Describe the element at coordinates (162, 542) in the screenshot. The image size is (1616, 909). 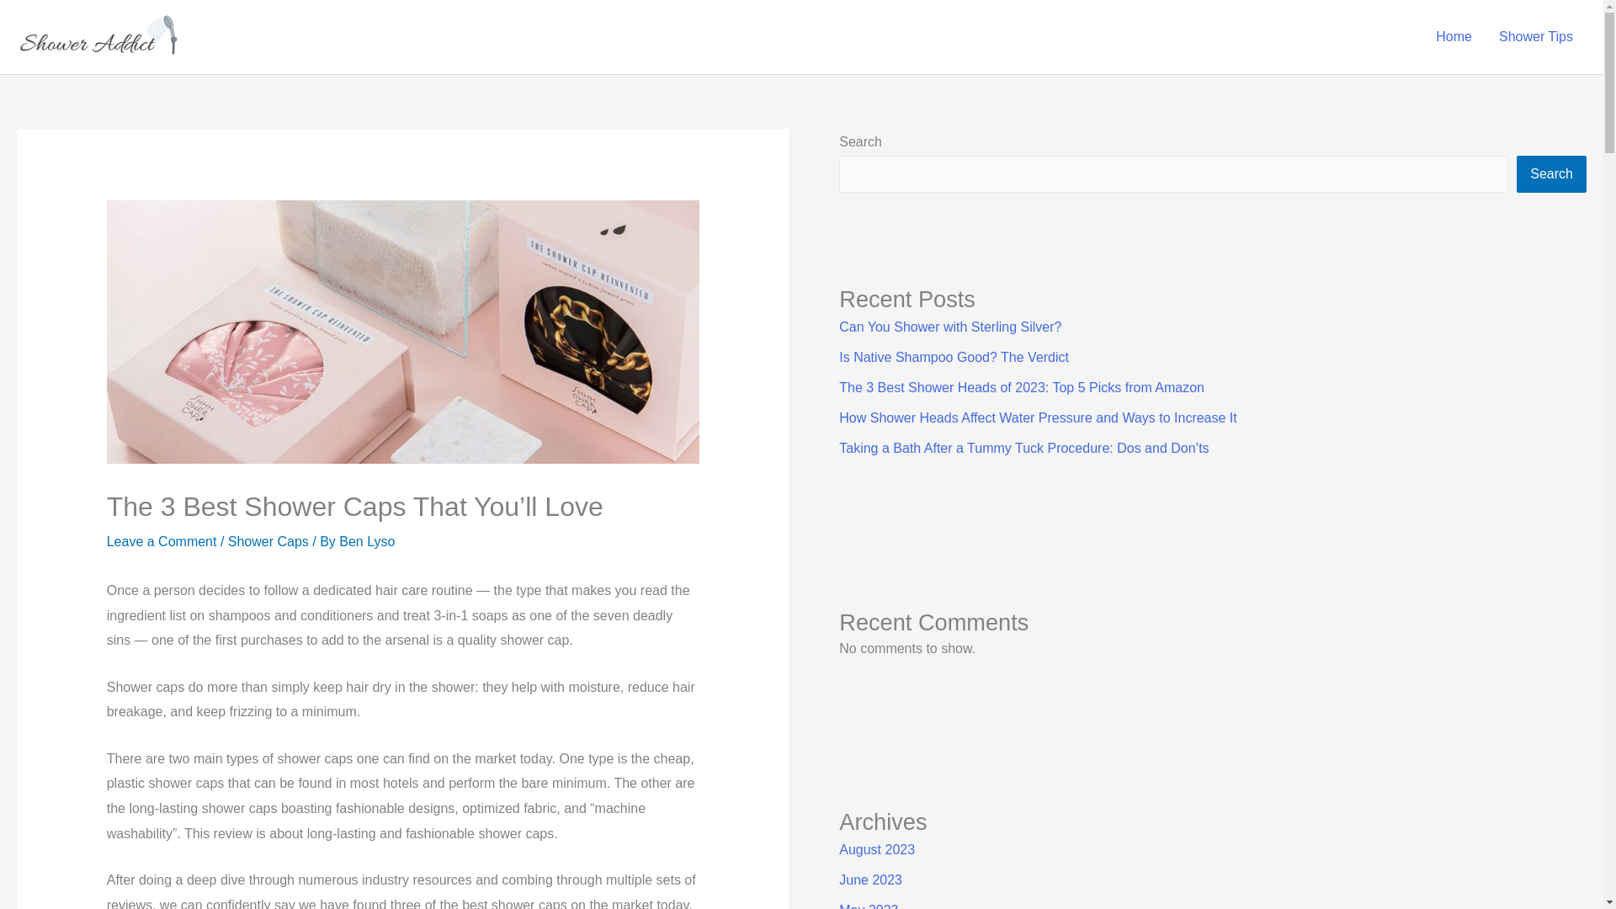
I see `Leave a Comment` at that location.